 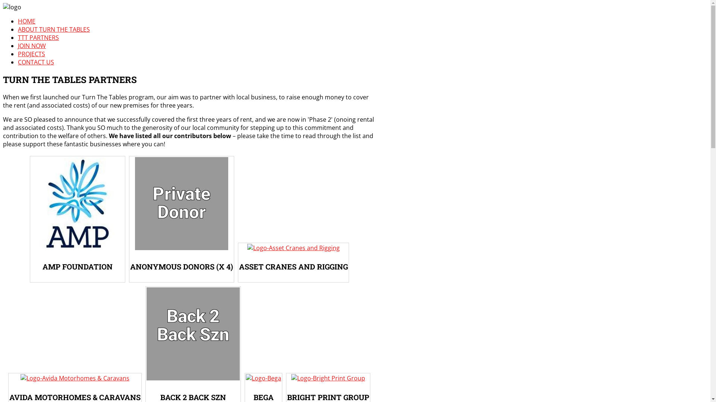 What do you see at coordinates (27, 21) in the screenshot?
I see `HOME` at bounding box center [27, 21].